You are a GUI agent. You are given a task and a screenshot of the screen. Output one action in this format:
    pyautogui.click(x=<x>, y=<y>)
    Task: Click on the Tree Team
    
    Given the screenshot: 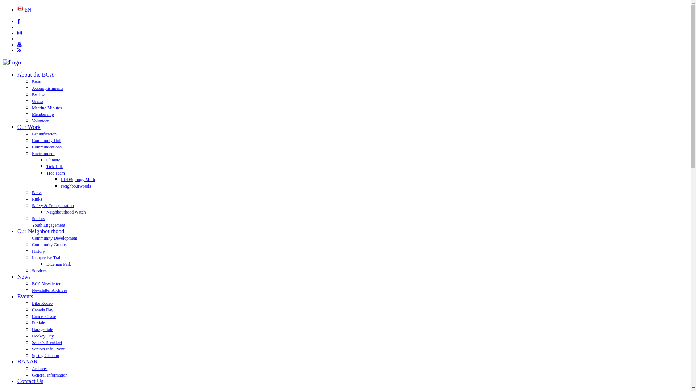 What is the action you would take?
    pyautogui.click(x=56, y=173)
    